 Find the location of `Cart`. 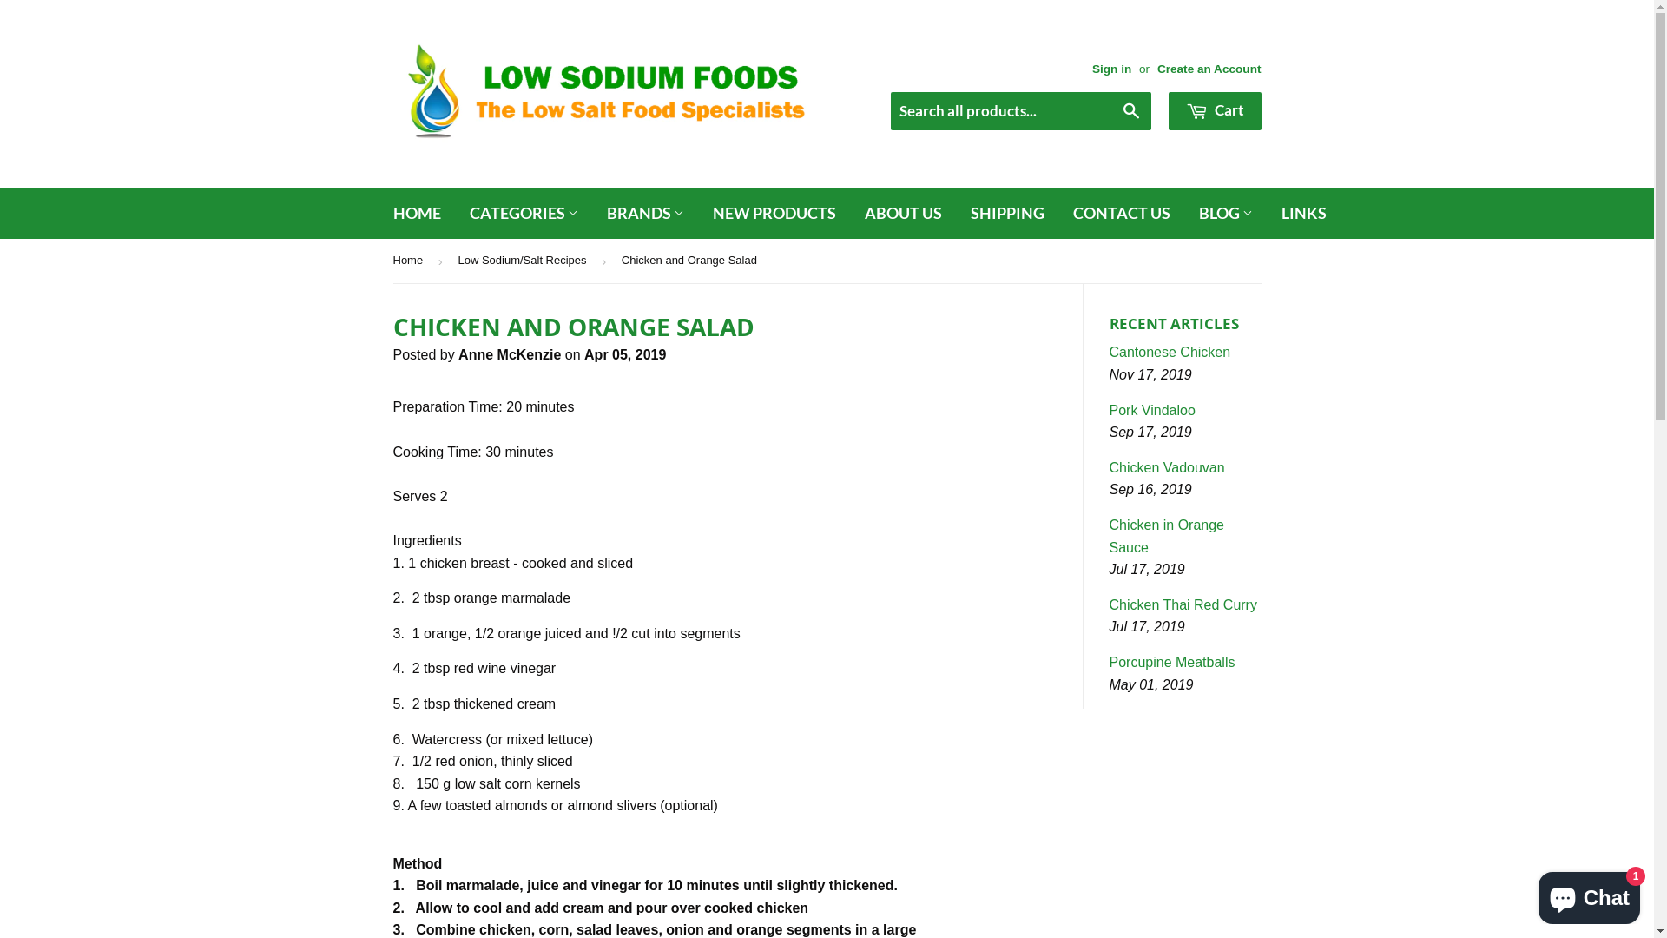

Cart is located at coordinates (1216, 111).